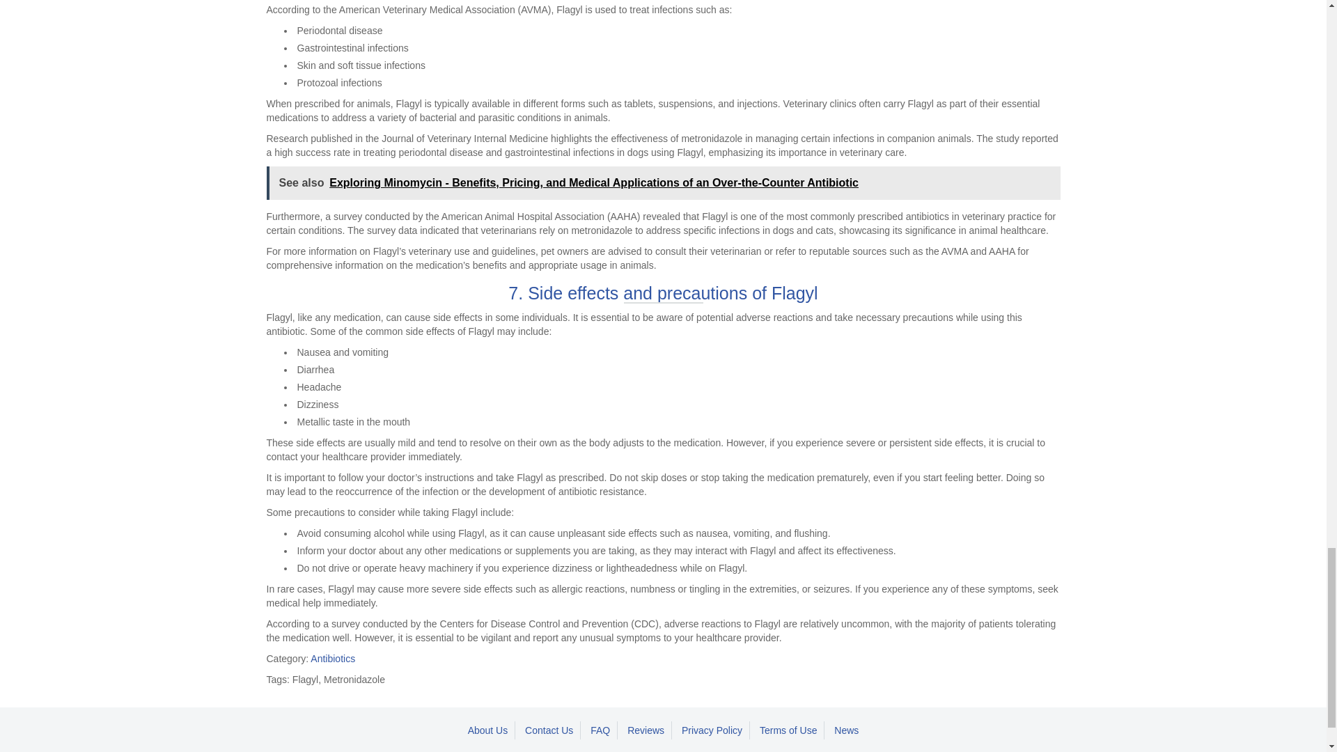 Image resolution: width=1337 pixels, height=752 pixels. What do you see at coordinates (846, 730) in the screenshot?
I see `News` at bounding box center [846, 730].